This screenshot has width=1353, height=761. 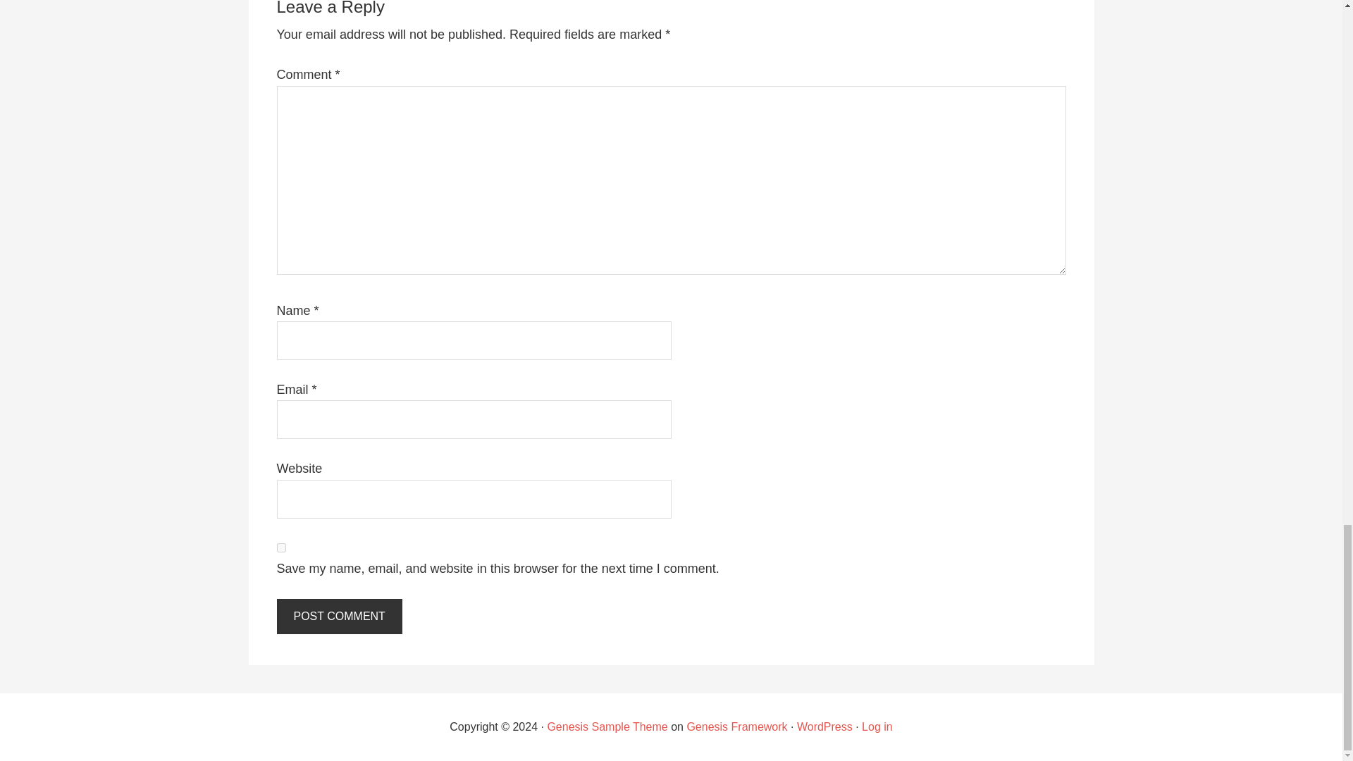 I want to click on yes, so click(x=280, y=548).